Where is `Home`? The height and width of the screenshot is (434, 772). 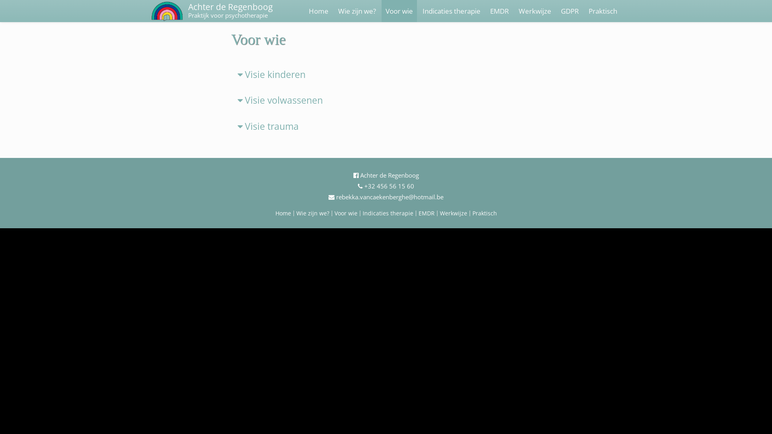 Home is located at coordinates (318, 11).